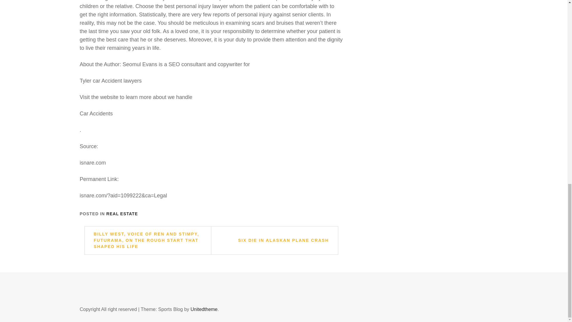  Describe the element at coordinates (204, 309) in the screenshot. I see `Unitedtheme` at that location.